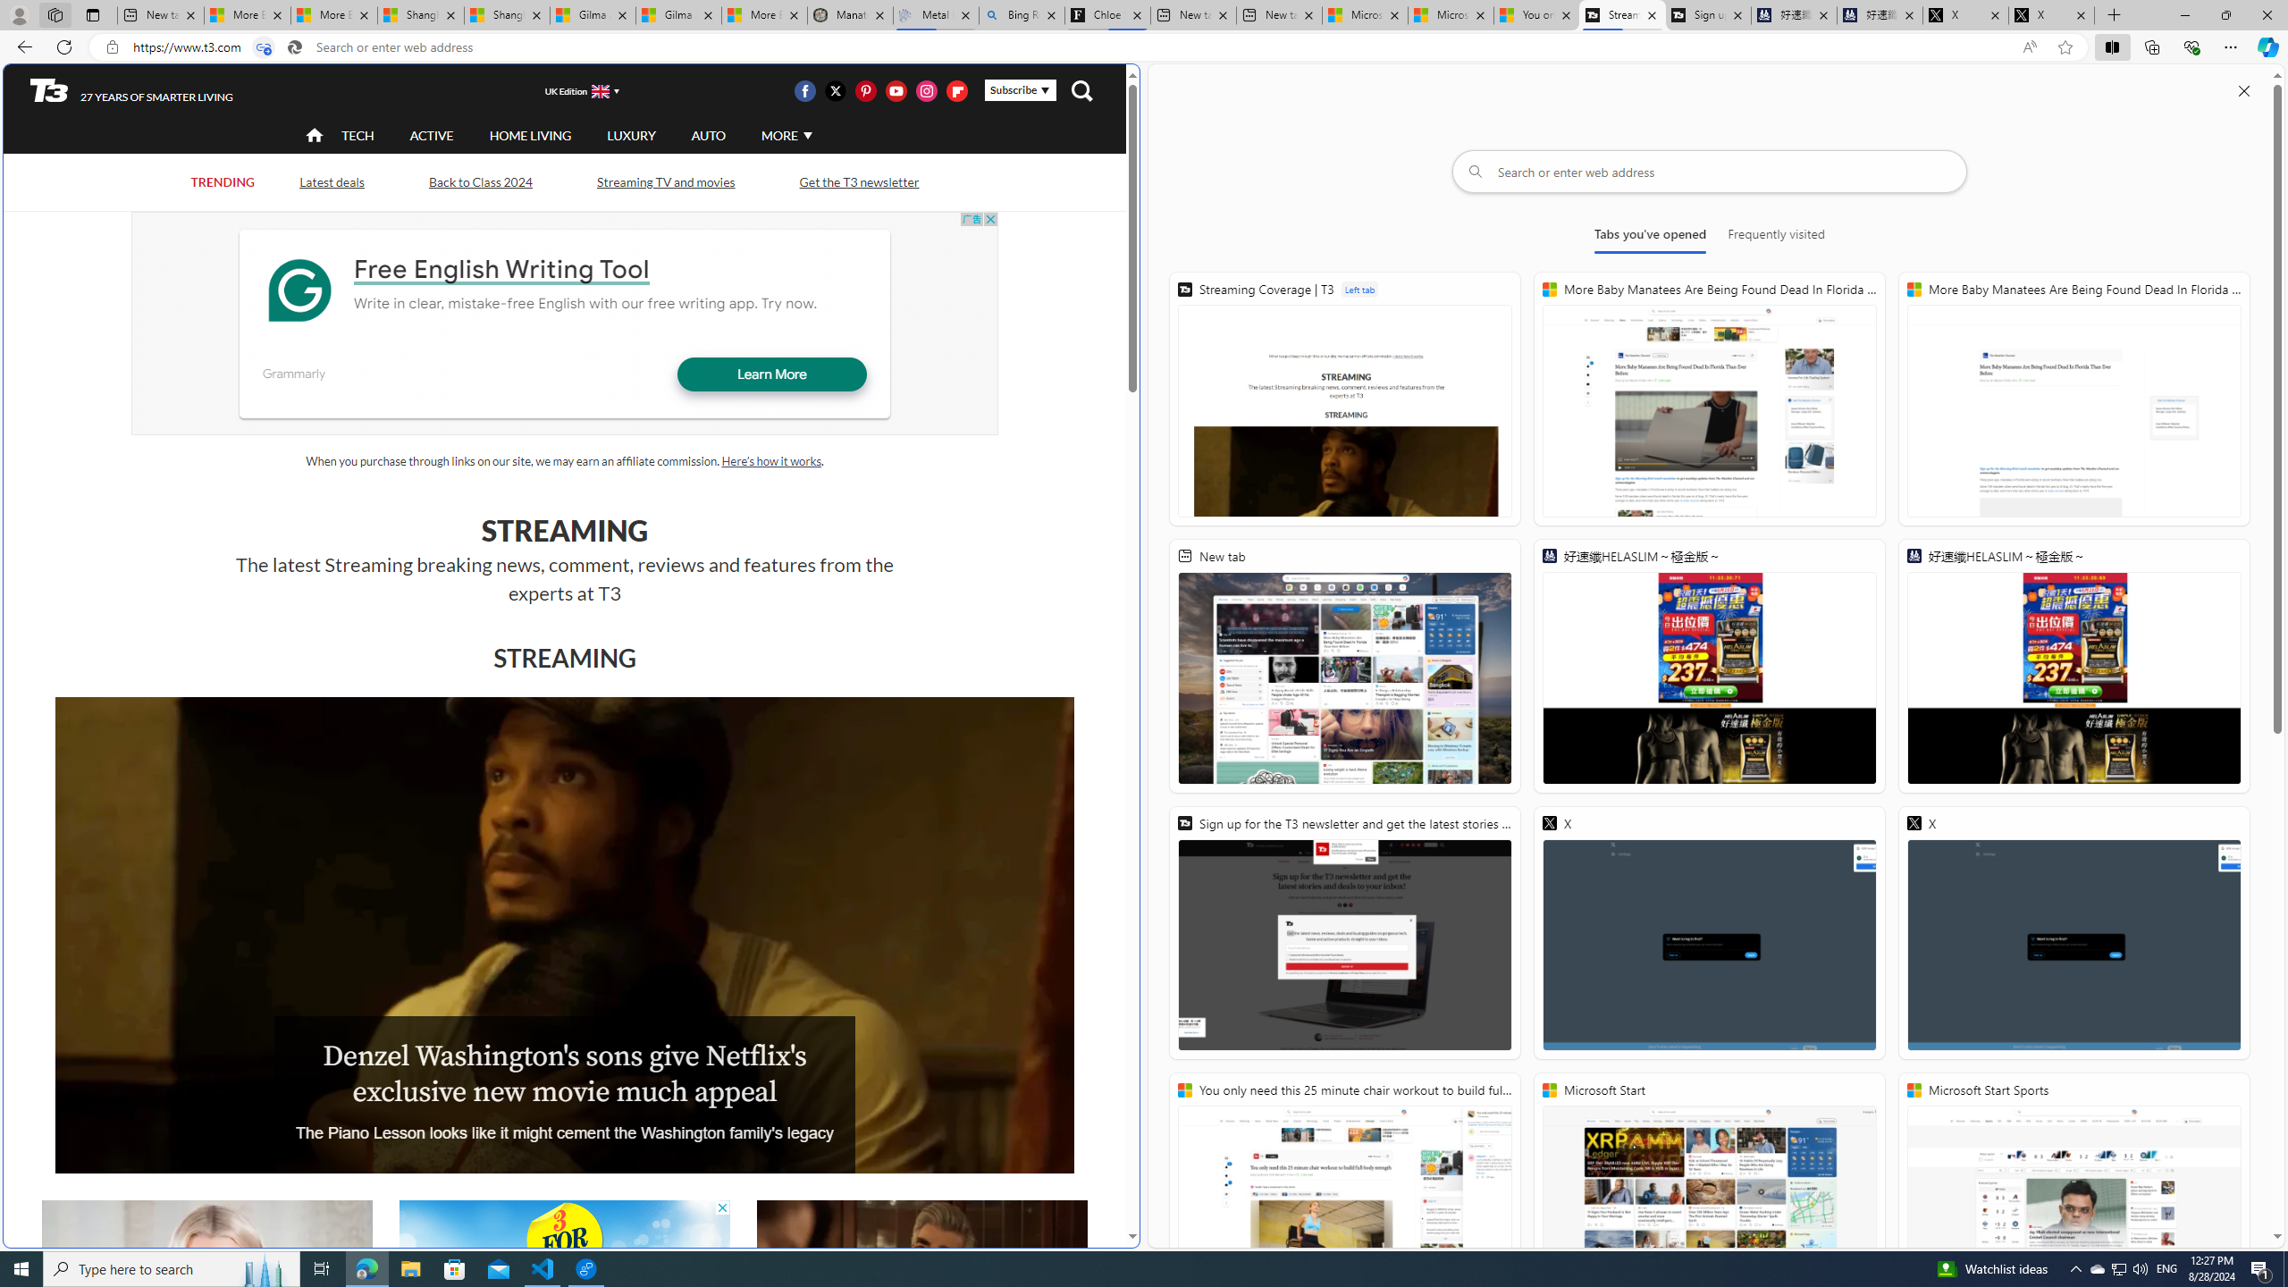 The width and height of the screenshot is (2288, 1287). Describe the element at coordinates (313, 136) in the screenshot. I see `Class: navigation__item` at that location.